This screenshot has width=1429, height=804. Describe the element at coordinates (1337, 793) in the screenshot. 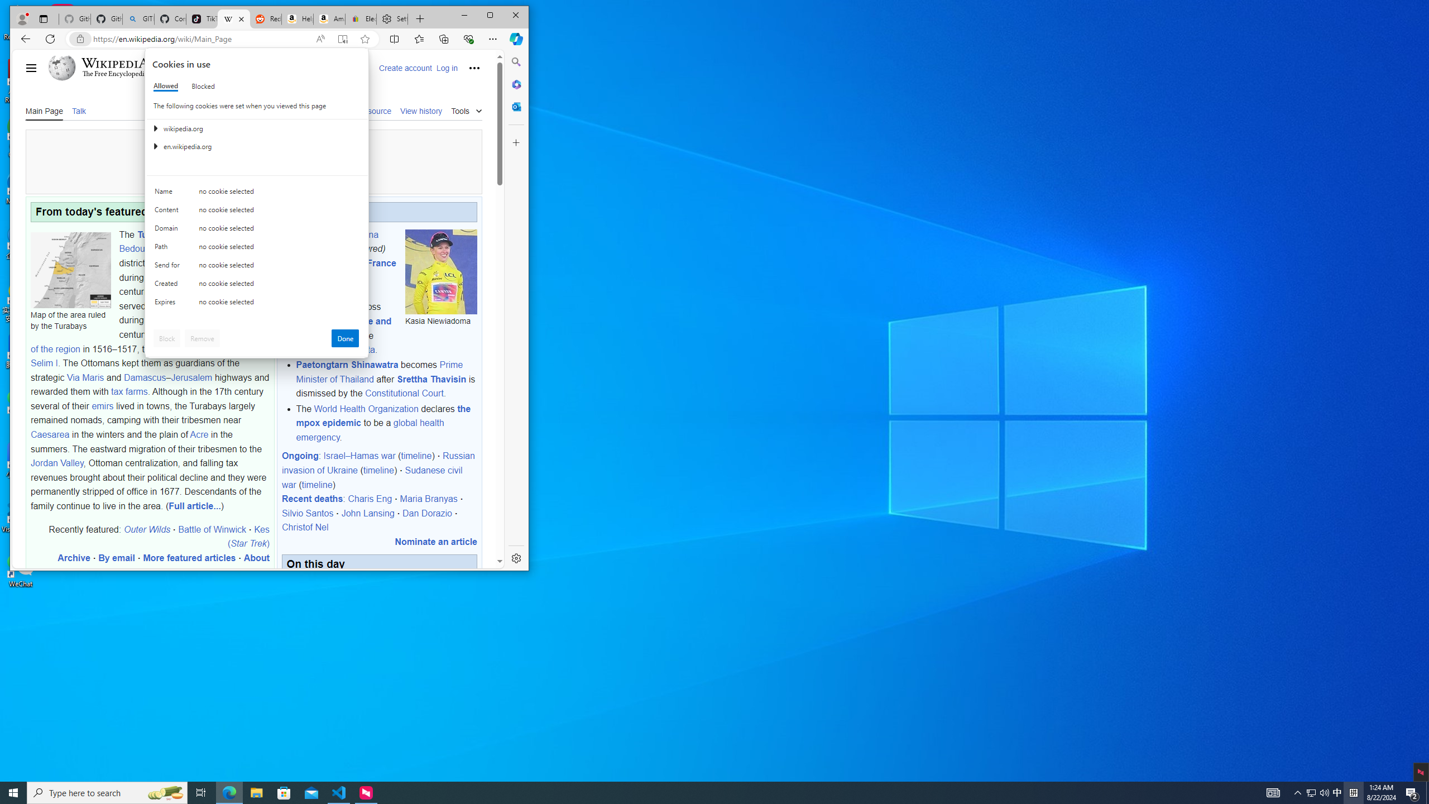

I see `Q2790: 100%` at that location.